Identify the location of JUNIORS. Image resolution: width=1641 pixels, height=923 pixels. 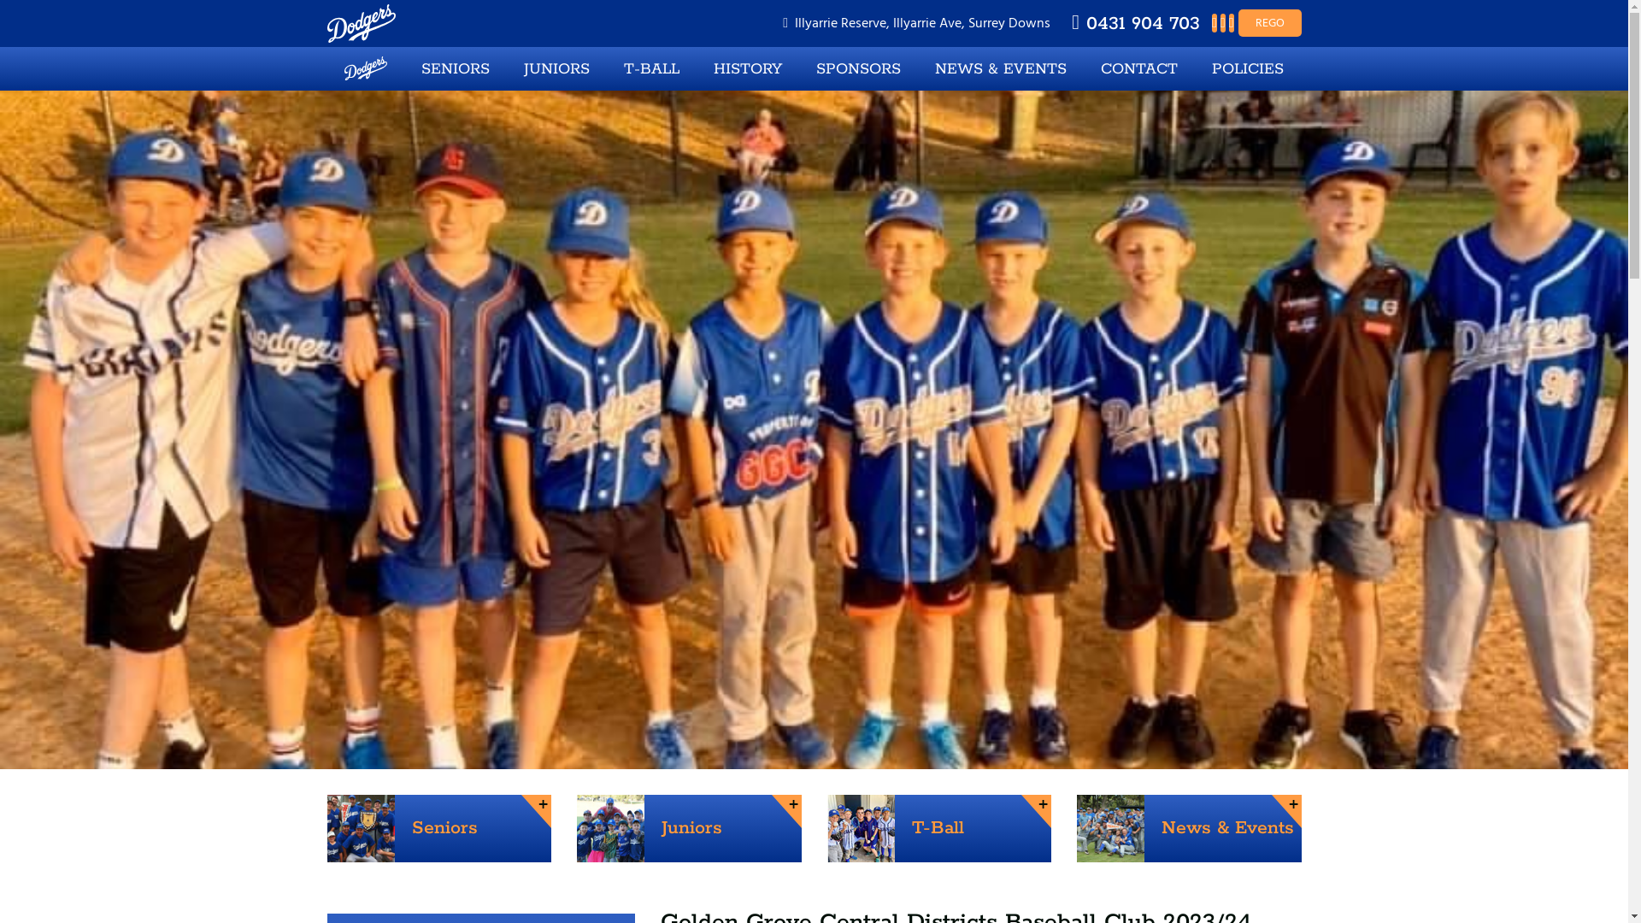
(557, 68).